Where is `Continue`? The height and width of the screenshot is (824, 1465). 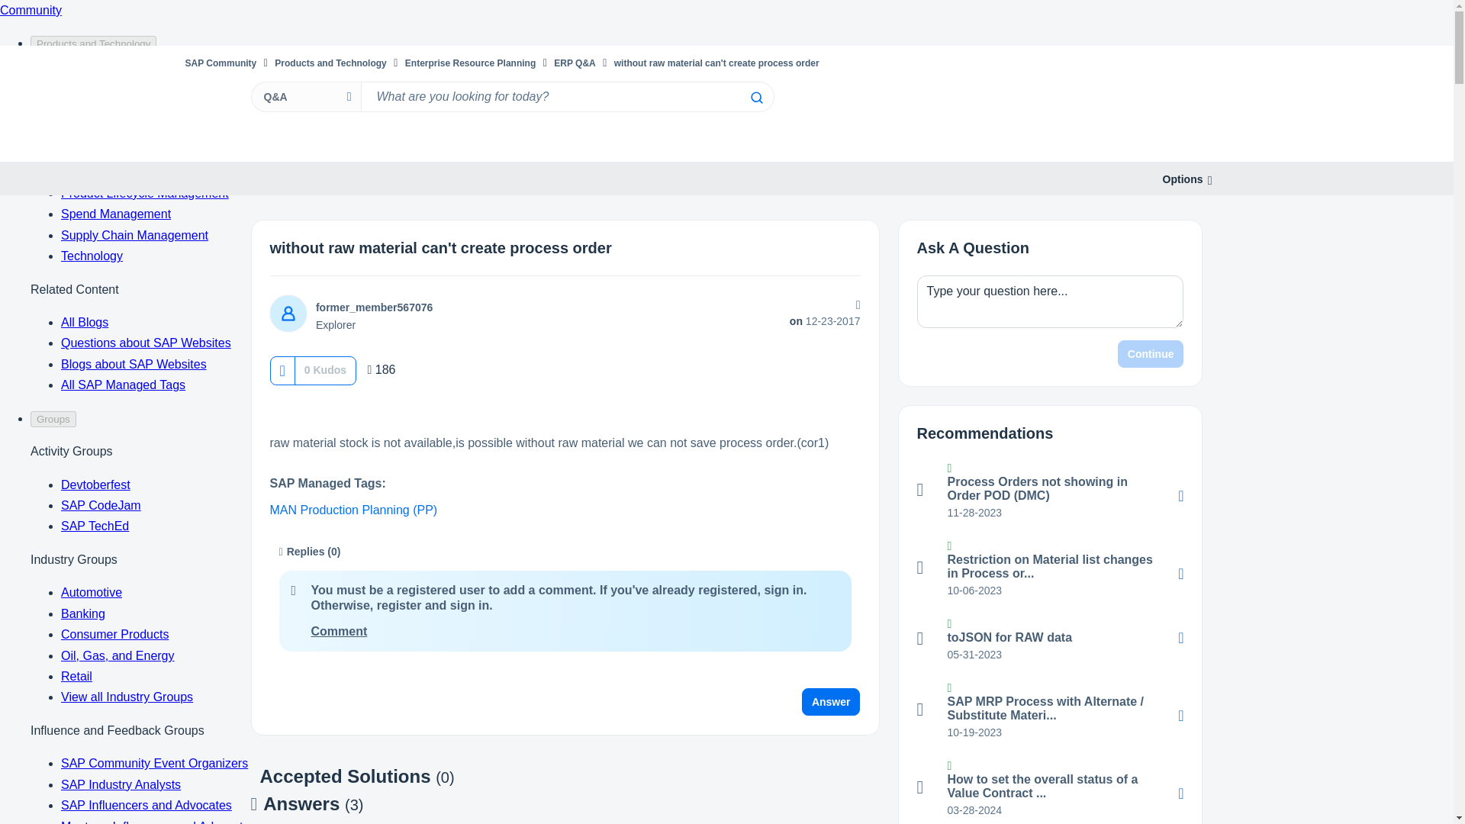
Continue is located at coordinates (1151, 354).